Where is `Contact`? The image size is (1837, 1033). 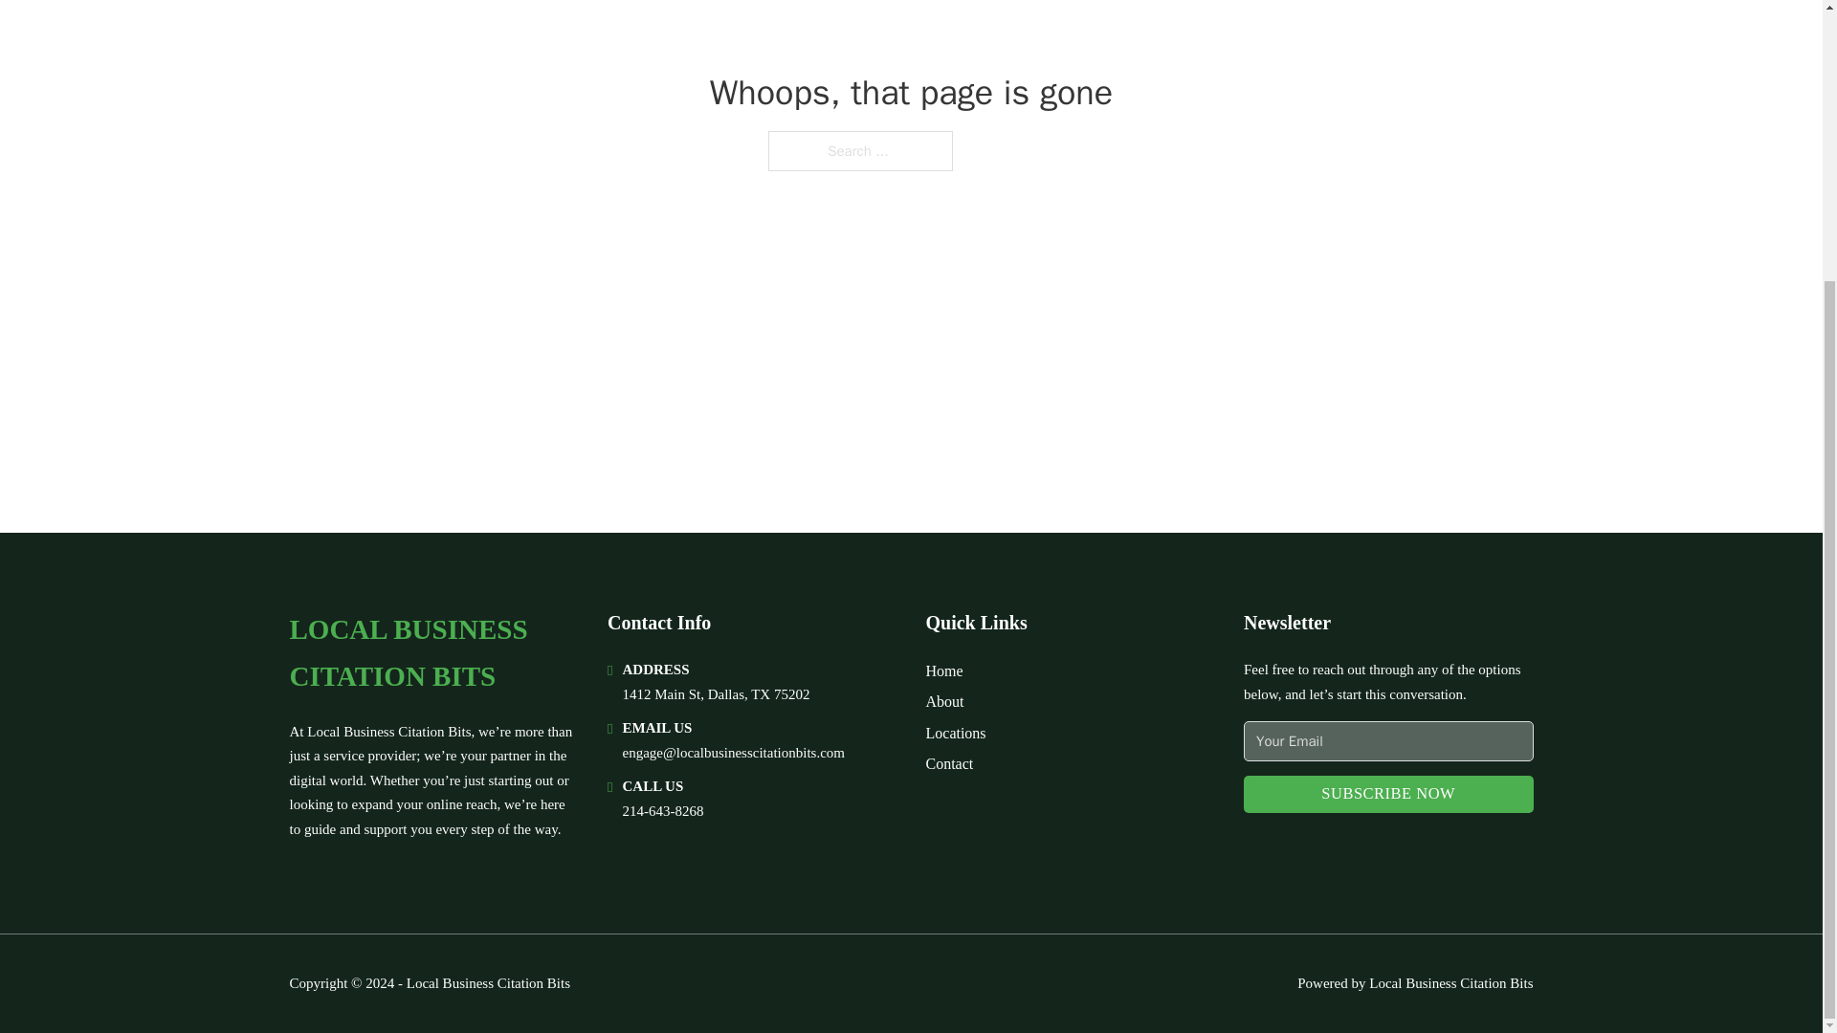
Contact is located at coordinates (949, 763).